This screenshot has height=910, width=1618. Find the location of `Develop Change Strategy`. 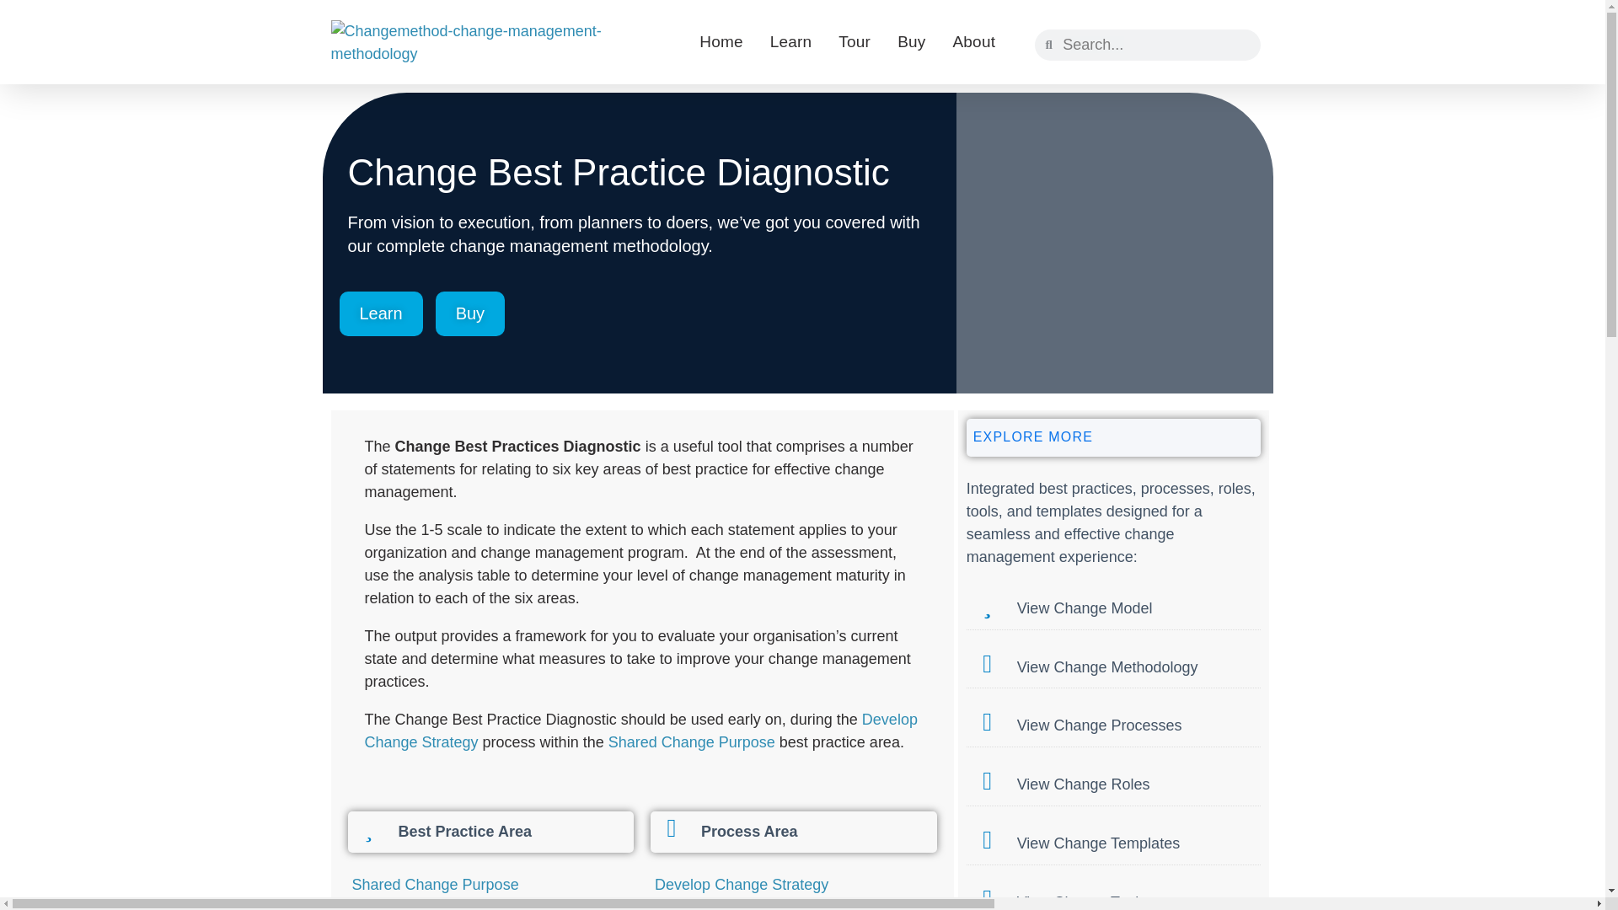

Develop Change Strategy is located at coordinates (742, 885).